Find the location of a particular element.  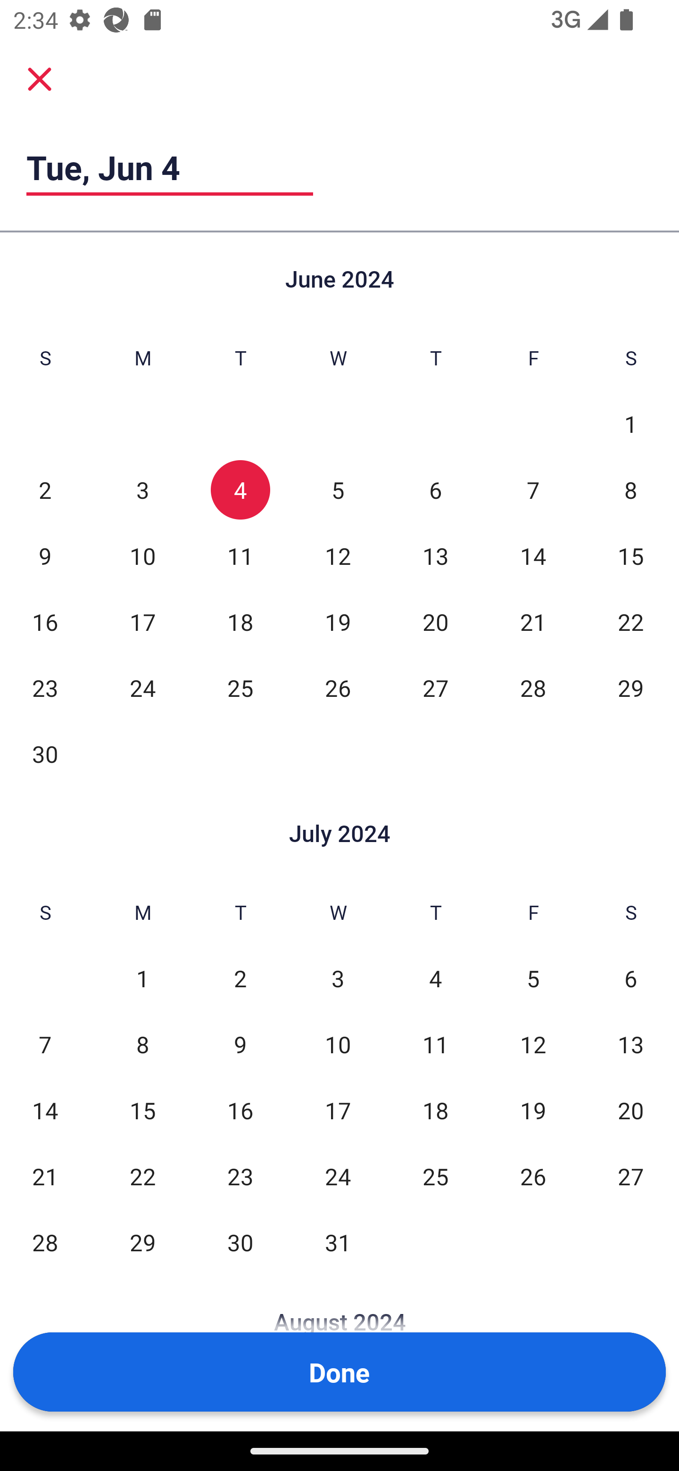

20 Sat, Jul 20, Not Selected is located at coordinates (631, 1110).